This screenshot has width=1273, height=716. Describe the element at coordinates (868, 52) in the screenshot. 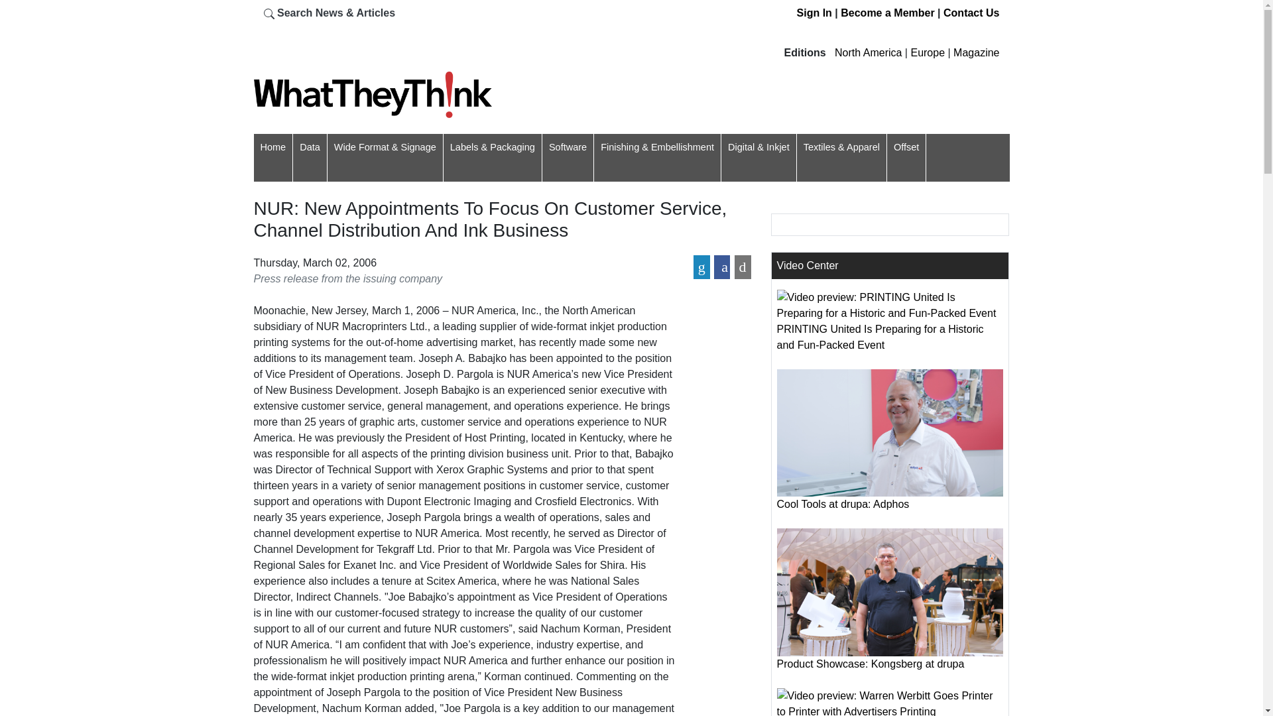

I see `North America` at that location.